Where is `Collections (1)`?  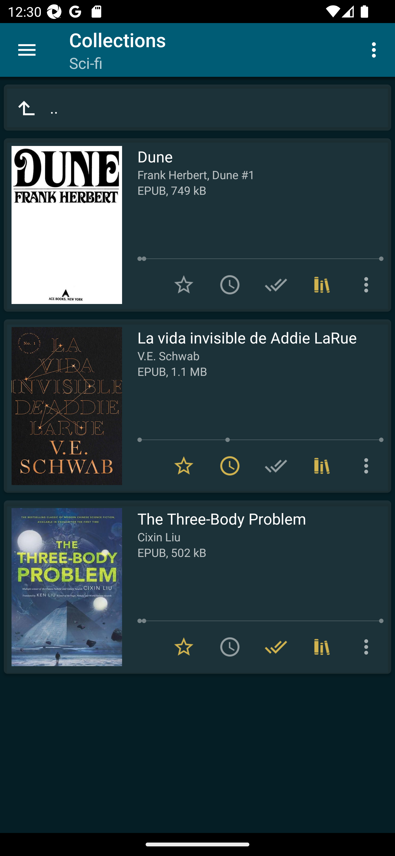 Collections (1) is located at coordinates (322, 285).